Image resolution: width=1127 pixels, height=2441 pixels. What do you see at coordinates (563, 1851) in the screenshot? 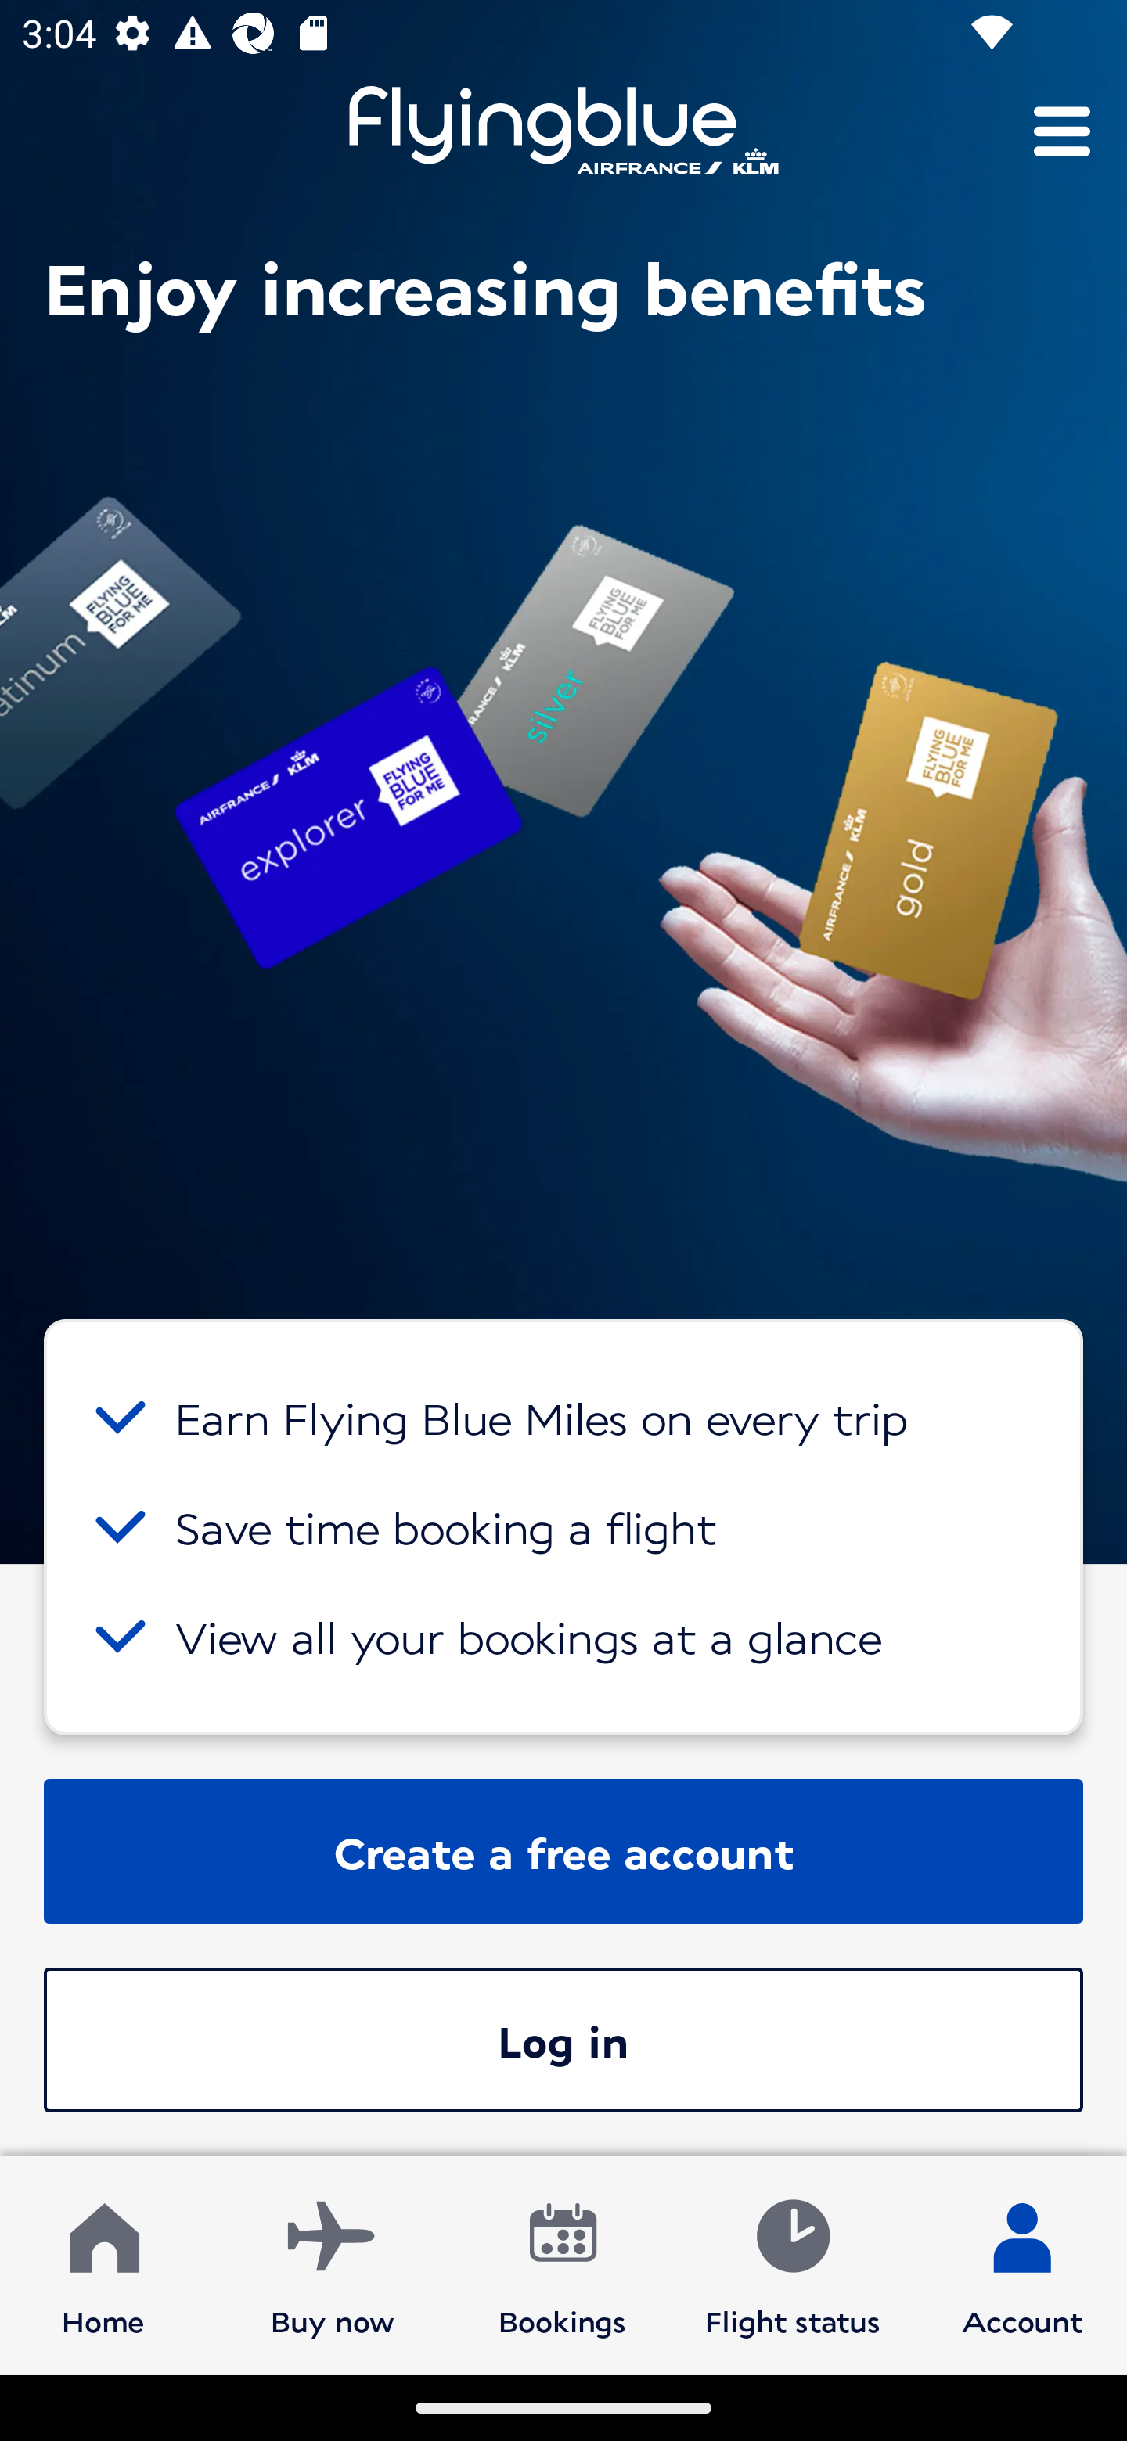
I see `Create a free account` at bounding box center [563, 1851].